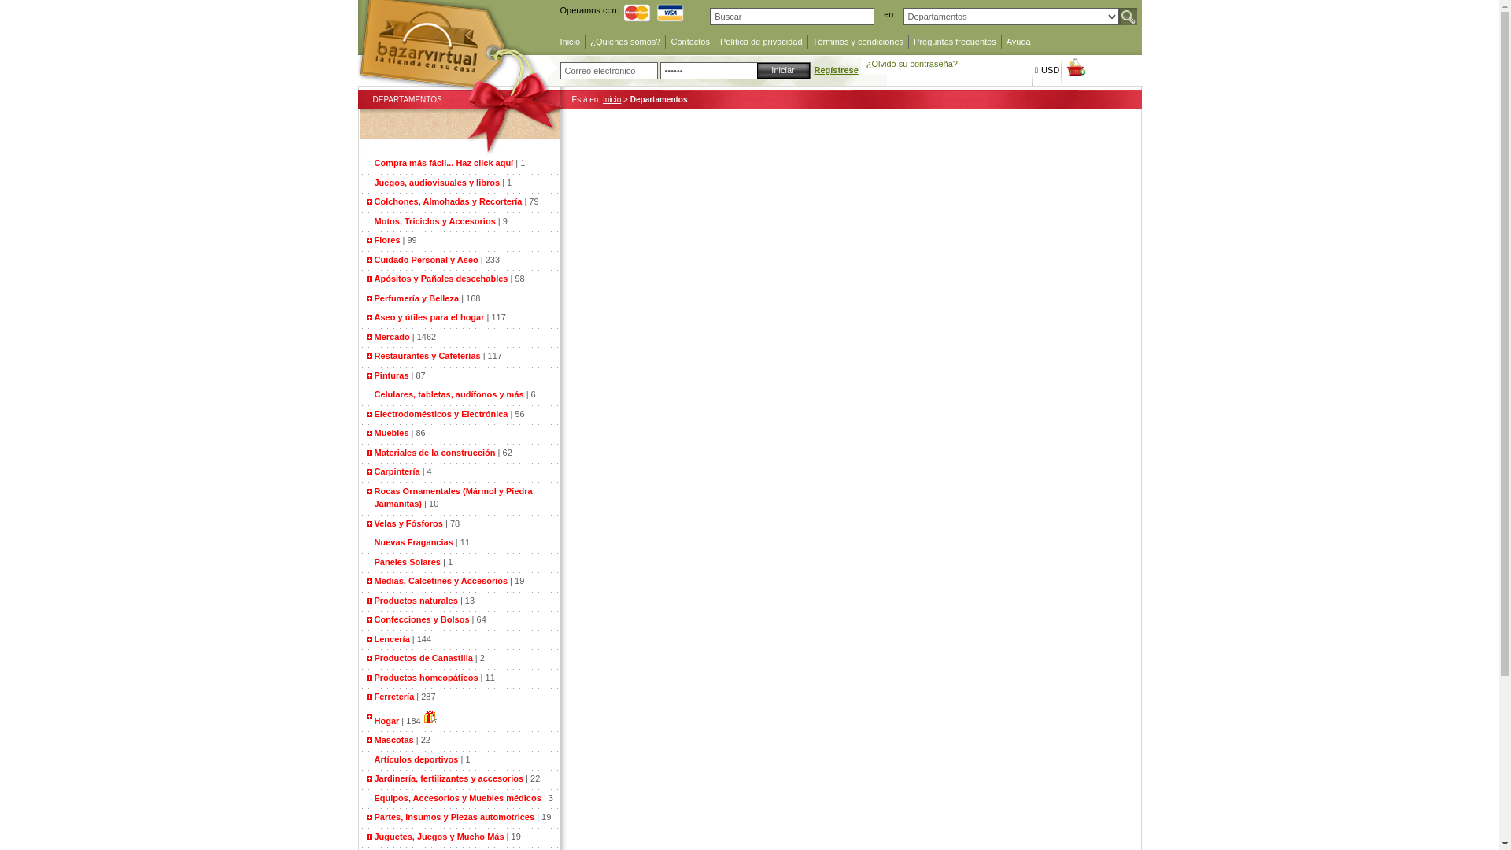 This screenshot has width=1511, height=850. Describe the element at coordinates (416, 542) in the screenshot. I see `Nuevas Fragancias` at that location.